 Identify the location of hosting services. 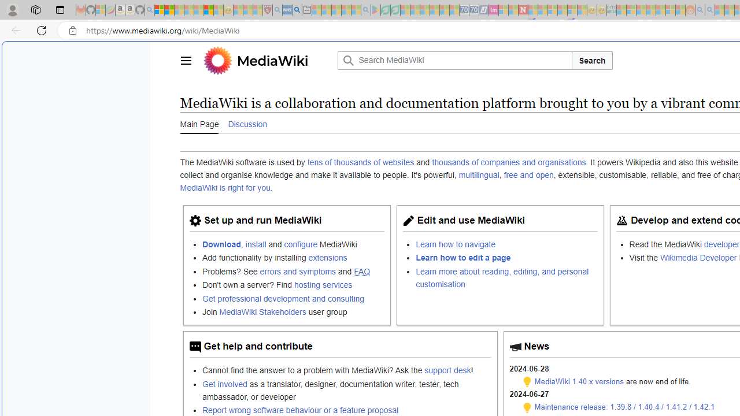
(323, 285).